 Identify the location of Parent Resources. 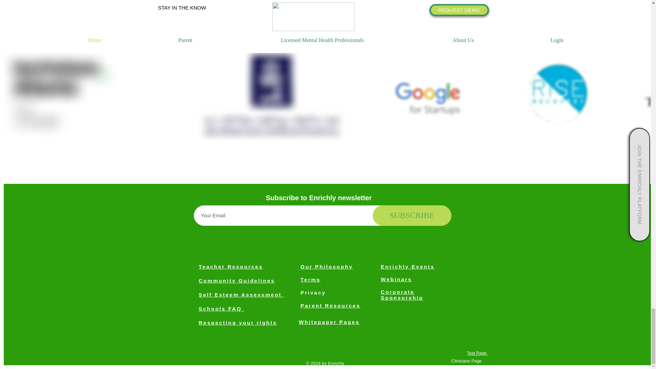
(331, 305).